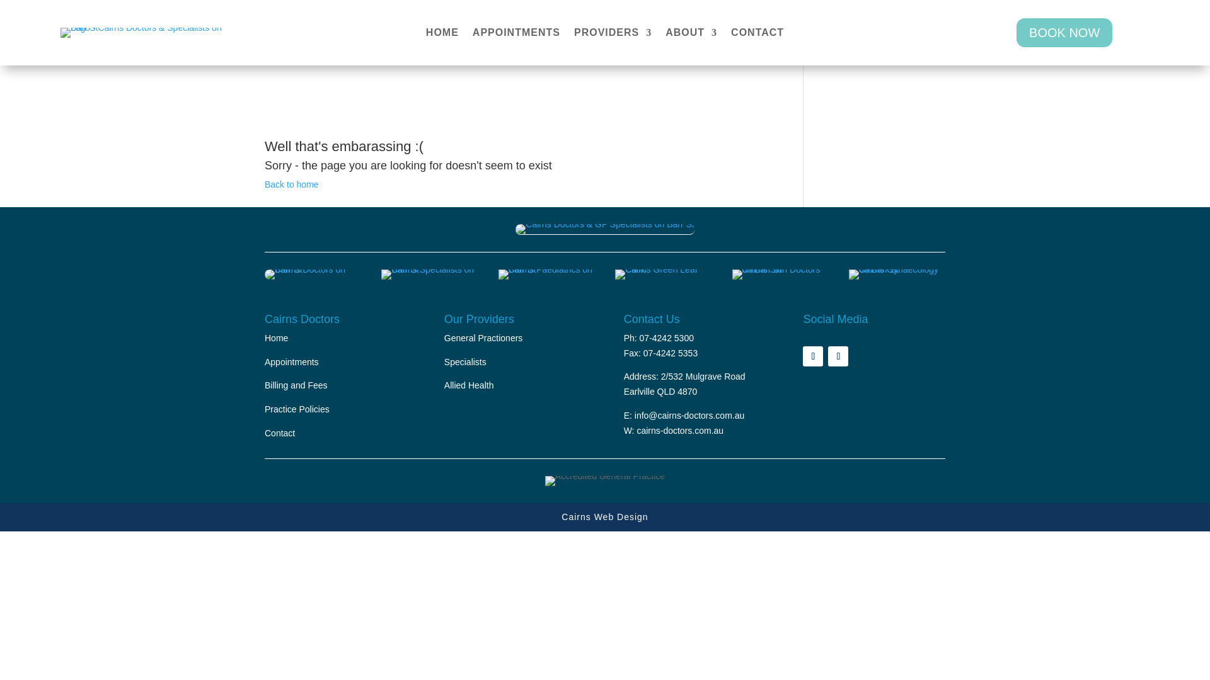  What do you see at coordinates (483, 338) in the screenshot?
I see `General Practioners` at bounding box center [483, 338].